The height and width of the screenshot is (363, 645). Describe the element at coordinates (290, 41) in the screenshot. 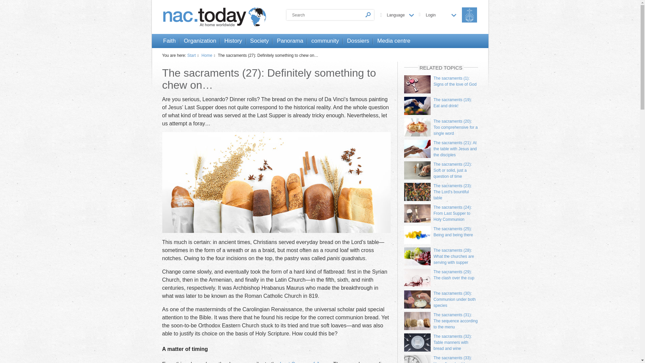

I see `Panorama` at that location.